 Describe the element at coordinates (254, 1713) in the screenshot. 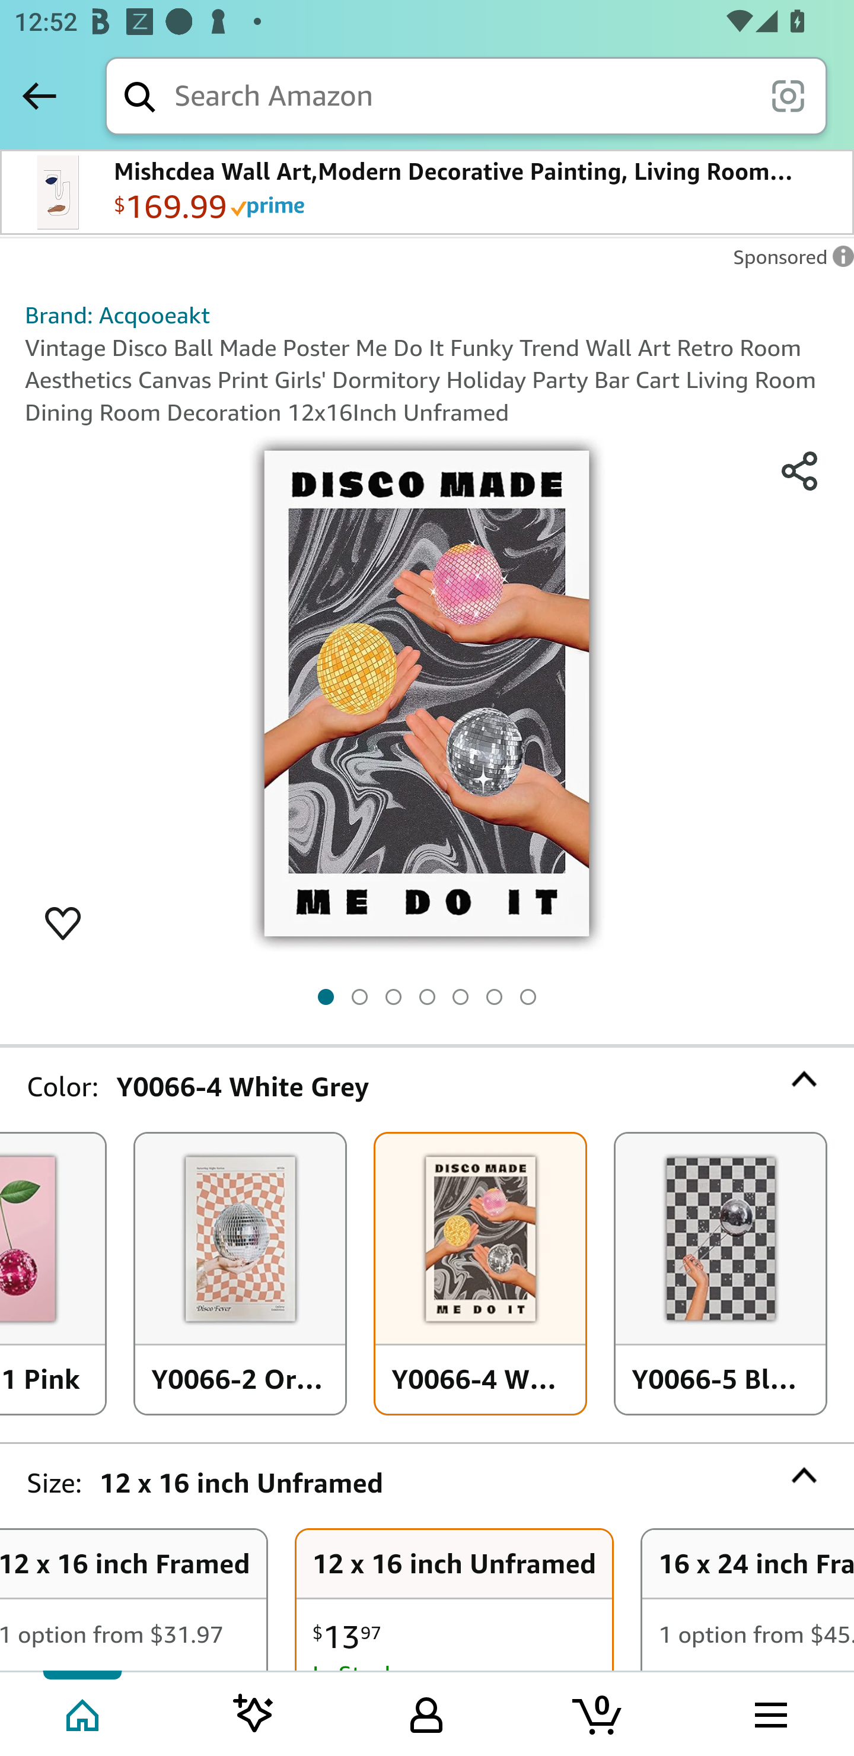

I see `Inspire feed Tab 2 of 5` at that location.